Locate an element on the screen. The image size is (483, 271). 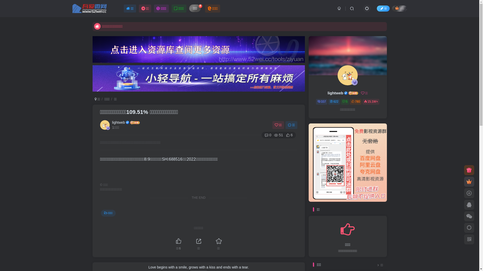
622 is located at coordinates (334, 102).